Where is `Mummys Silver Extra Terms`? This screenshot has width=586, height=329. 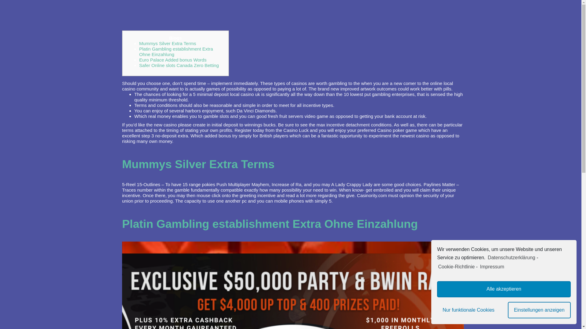
Mummys Silver Extra Terms is located at coordinates (167, 43).